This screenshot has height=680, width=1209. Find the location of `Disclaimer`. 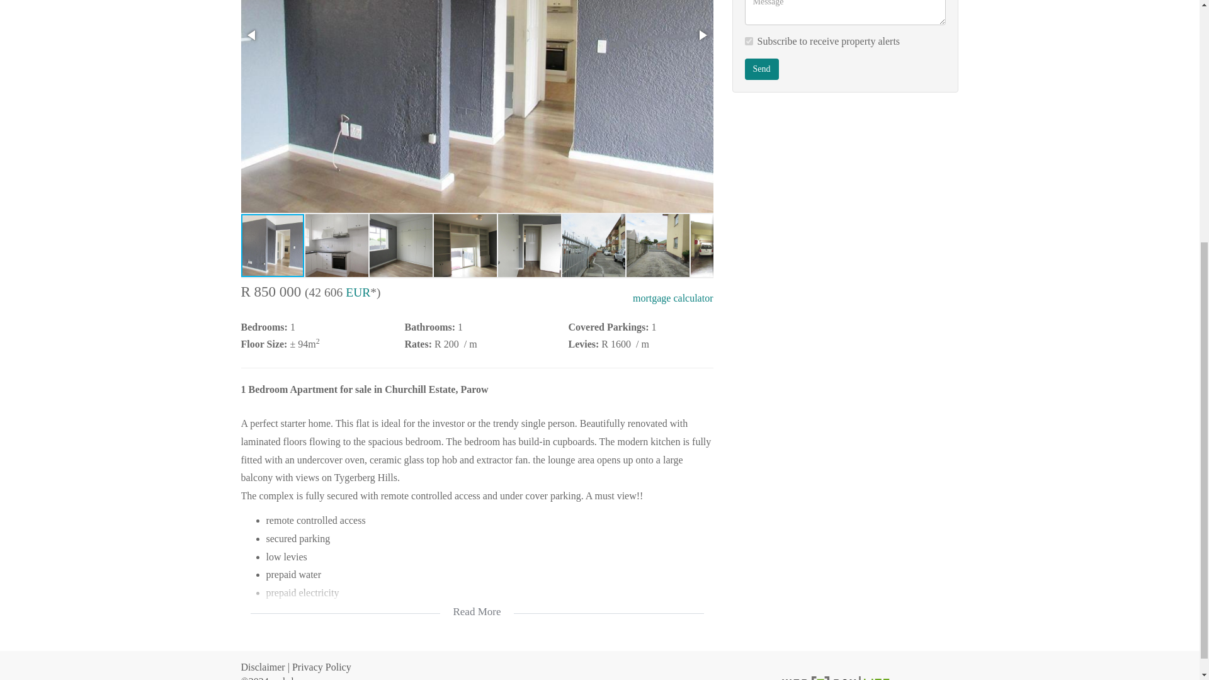

Disclaimer is located at coordinates (262, 667).